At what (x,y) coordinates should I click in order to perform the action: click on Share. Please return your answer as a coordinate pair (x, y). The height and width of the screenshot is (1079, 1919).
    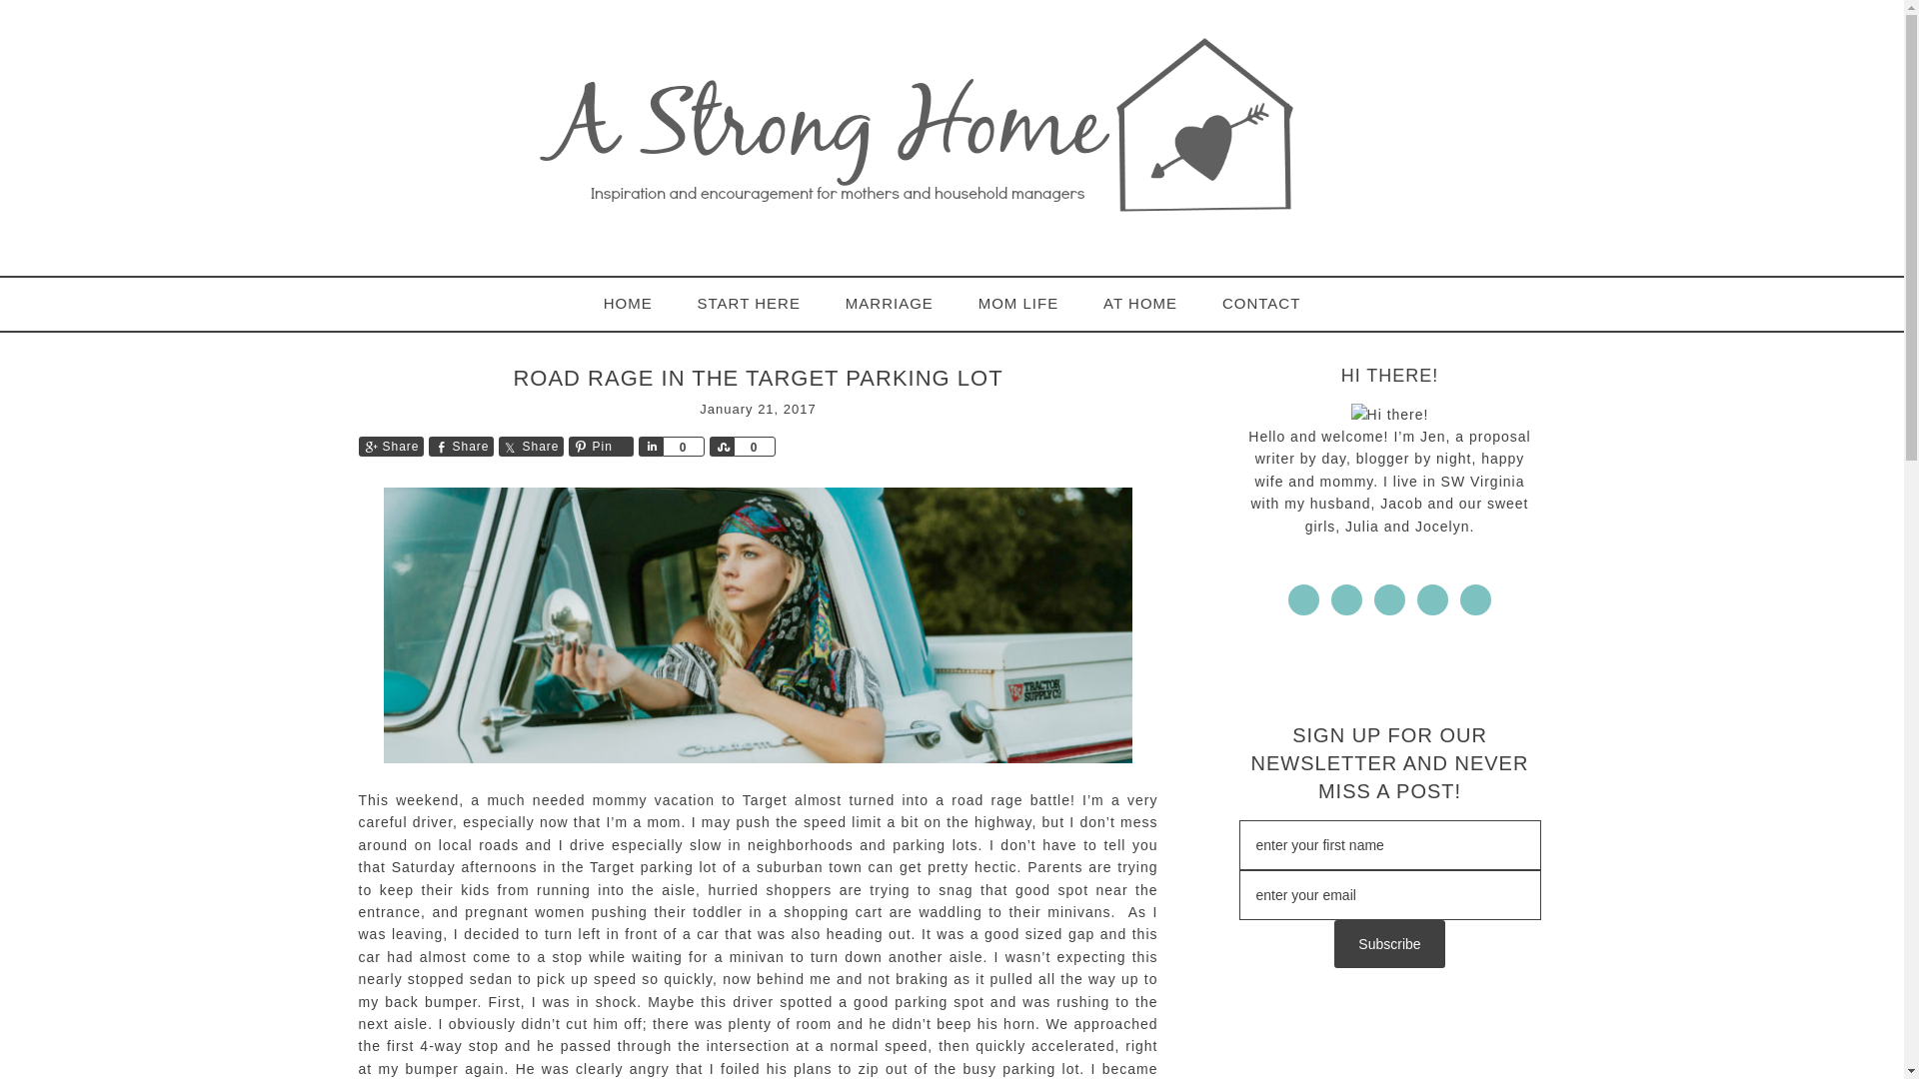
    Looking at the image, I should click on (530, 446).